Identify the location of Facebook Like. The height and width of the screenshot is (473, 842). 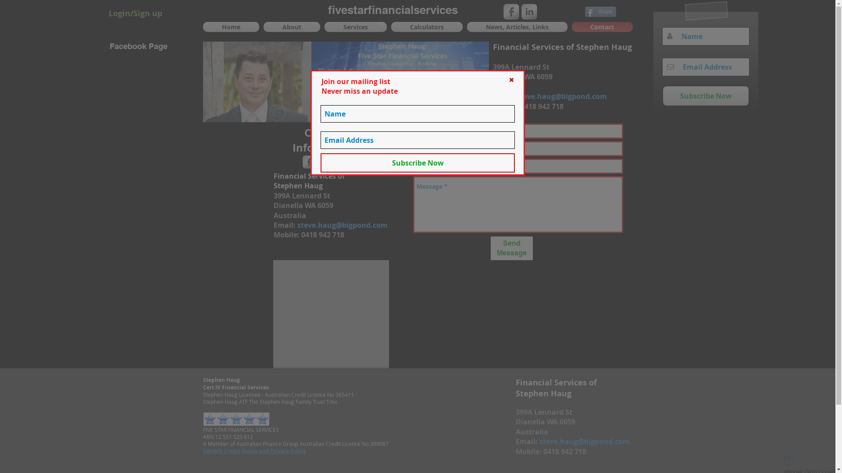
(562, 11).